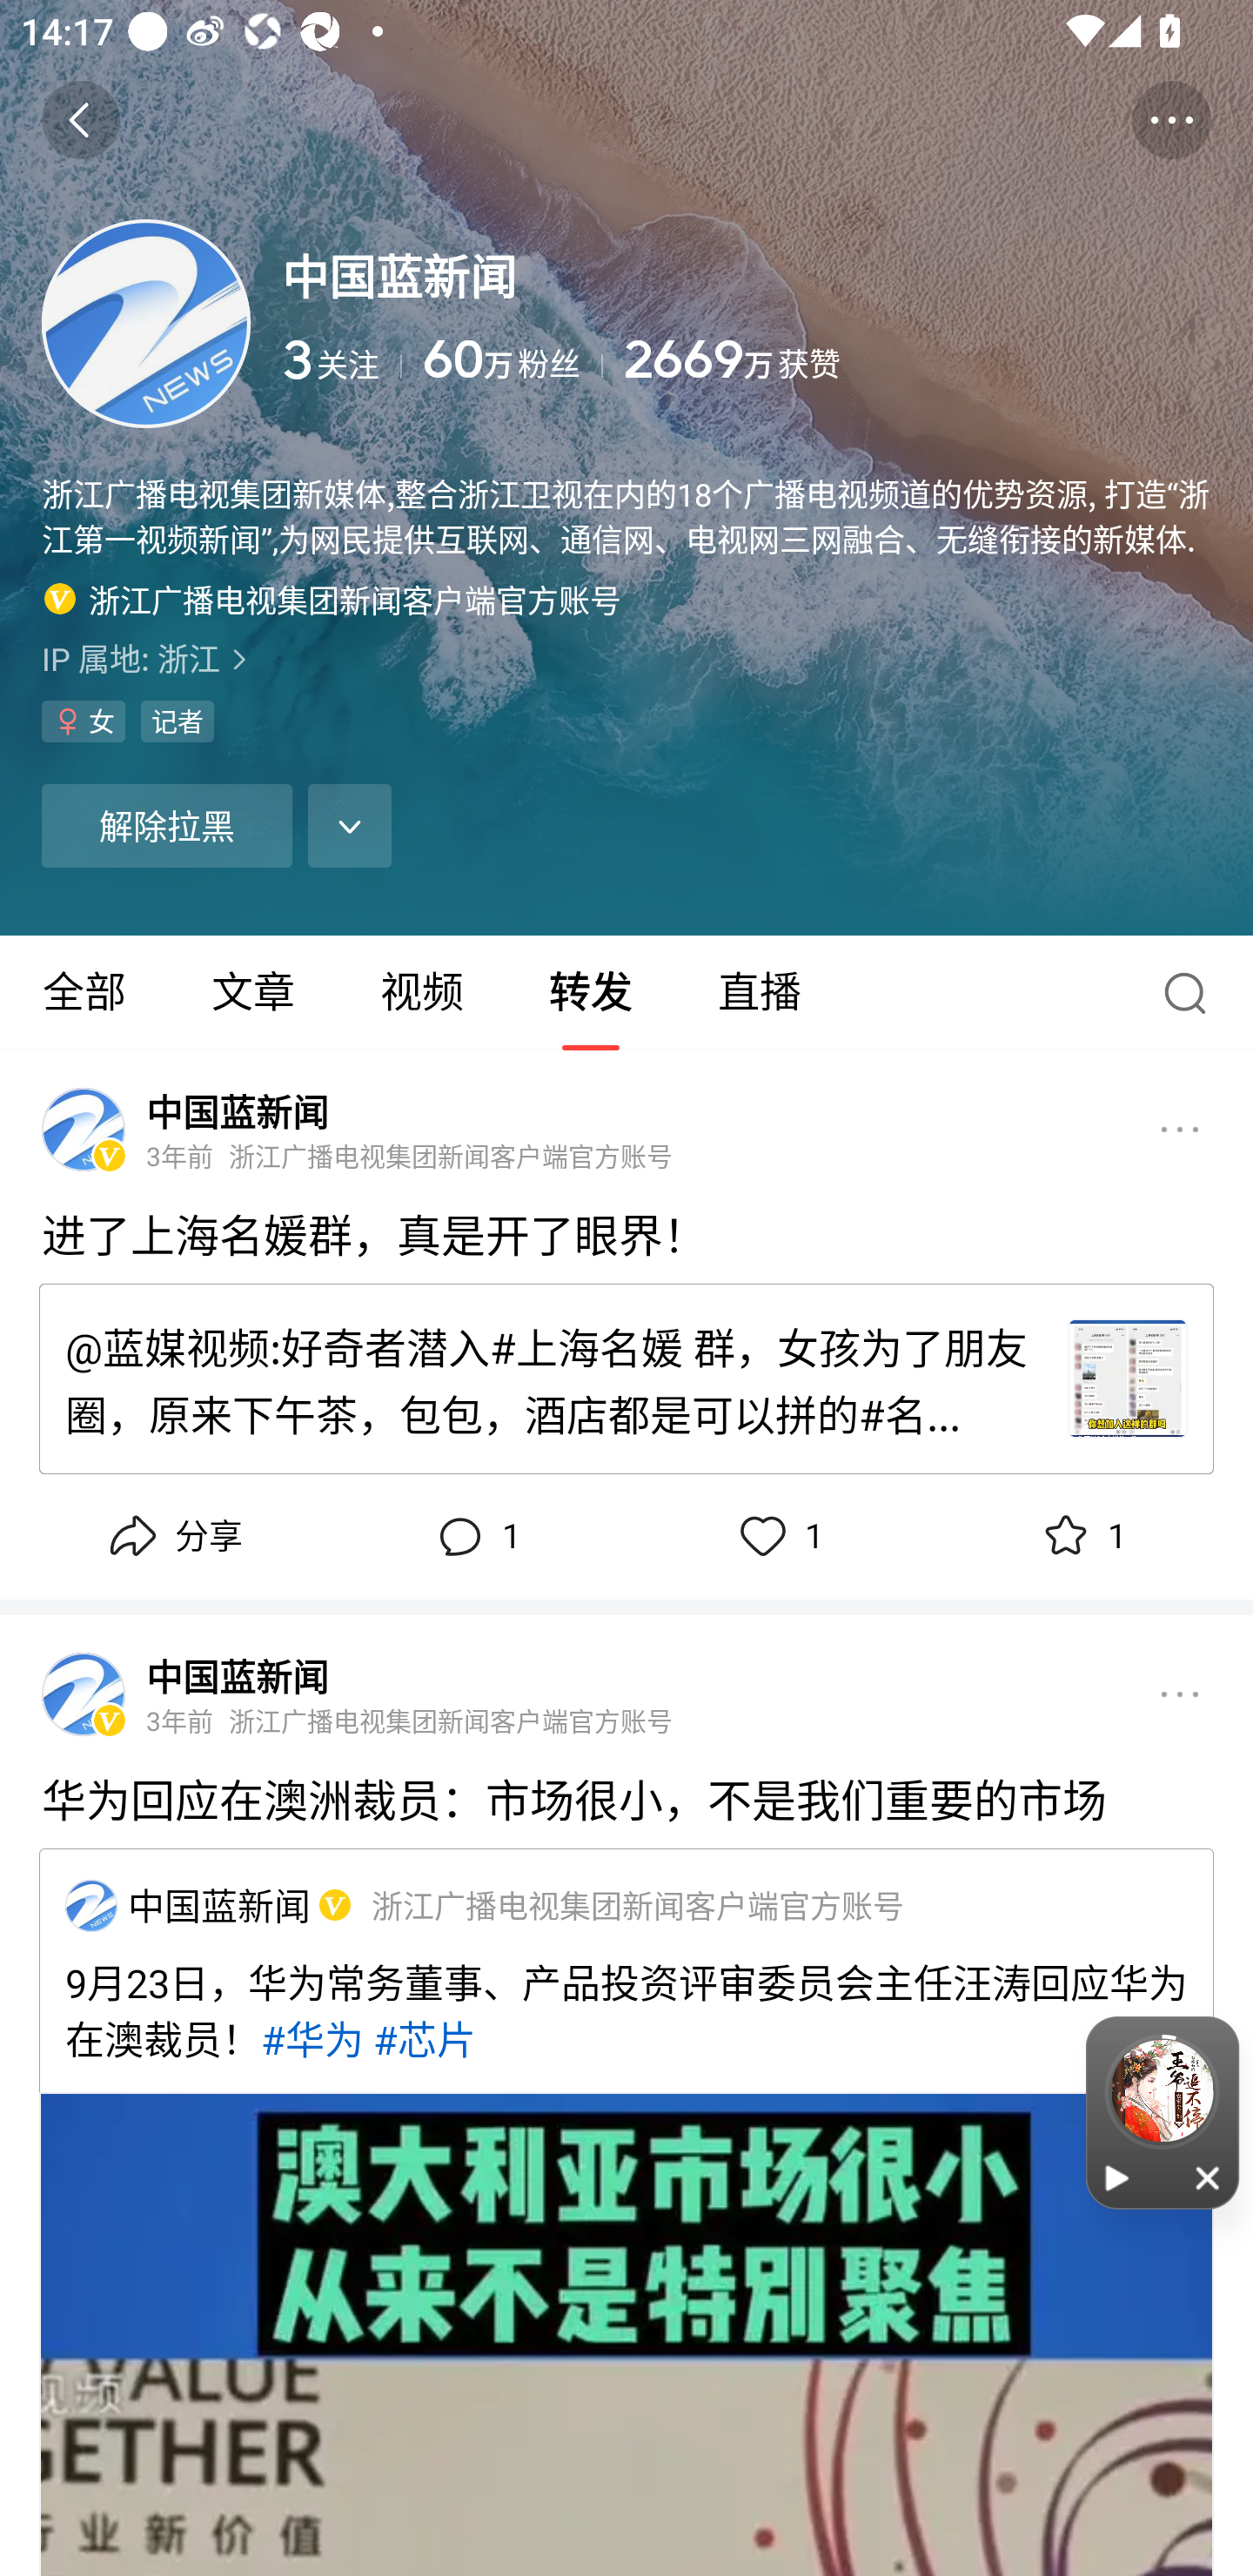 The image size is (1253, 2576). I want to click on 返回, so click(80, 120).